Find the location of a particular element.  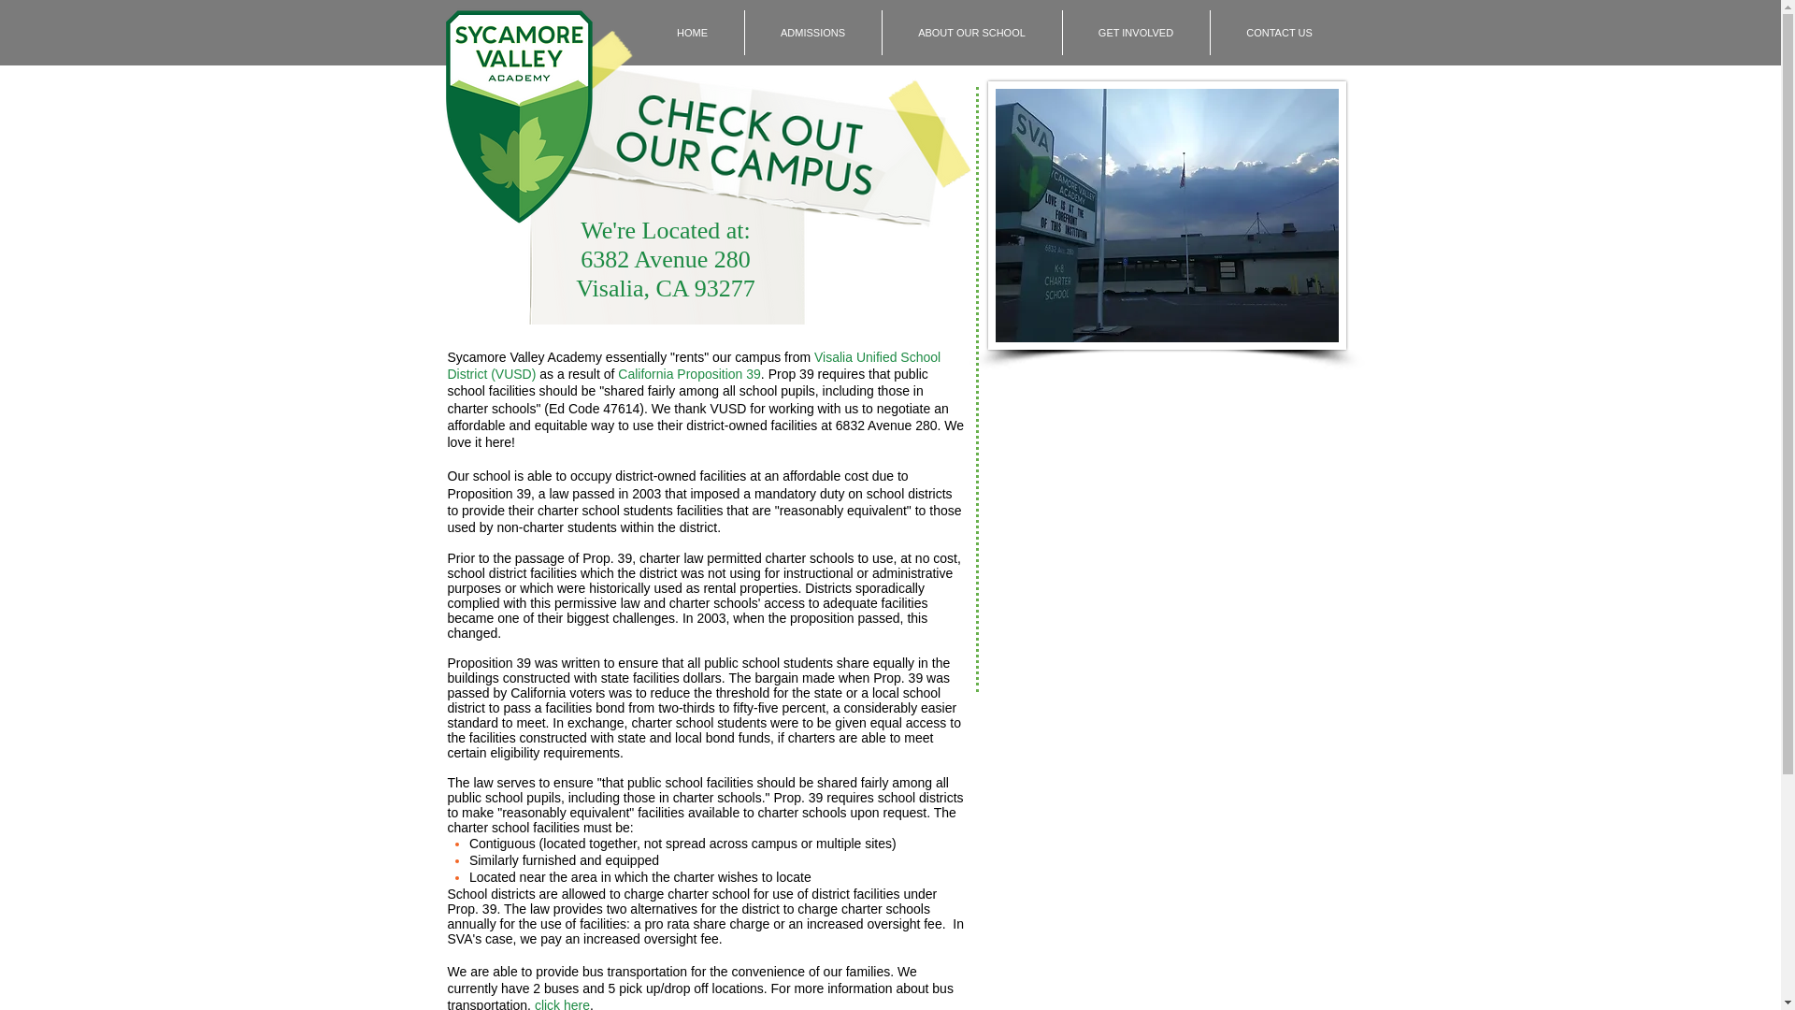

ADMISSIONS is located at coordinates (812, 32).